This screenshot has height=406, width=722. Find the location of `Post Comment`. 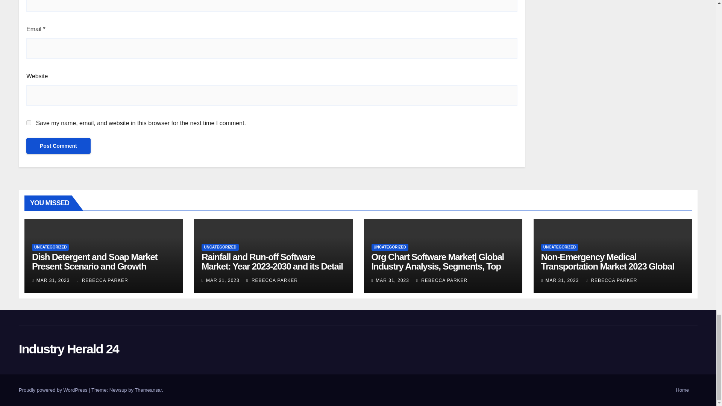

Post Comment is located at coordinates (58, 146).